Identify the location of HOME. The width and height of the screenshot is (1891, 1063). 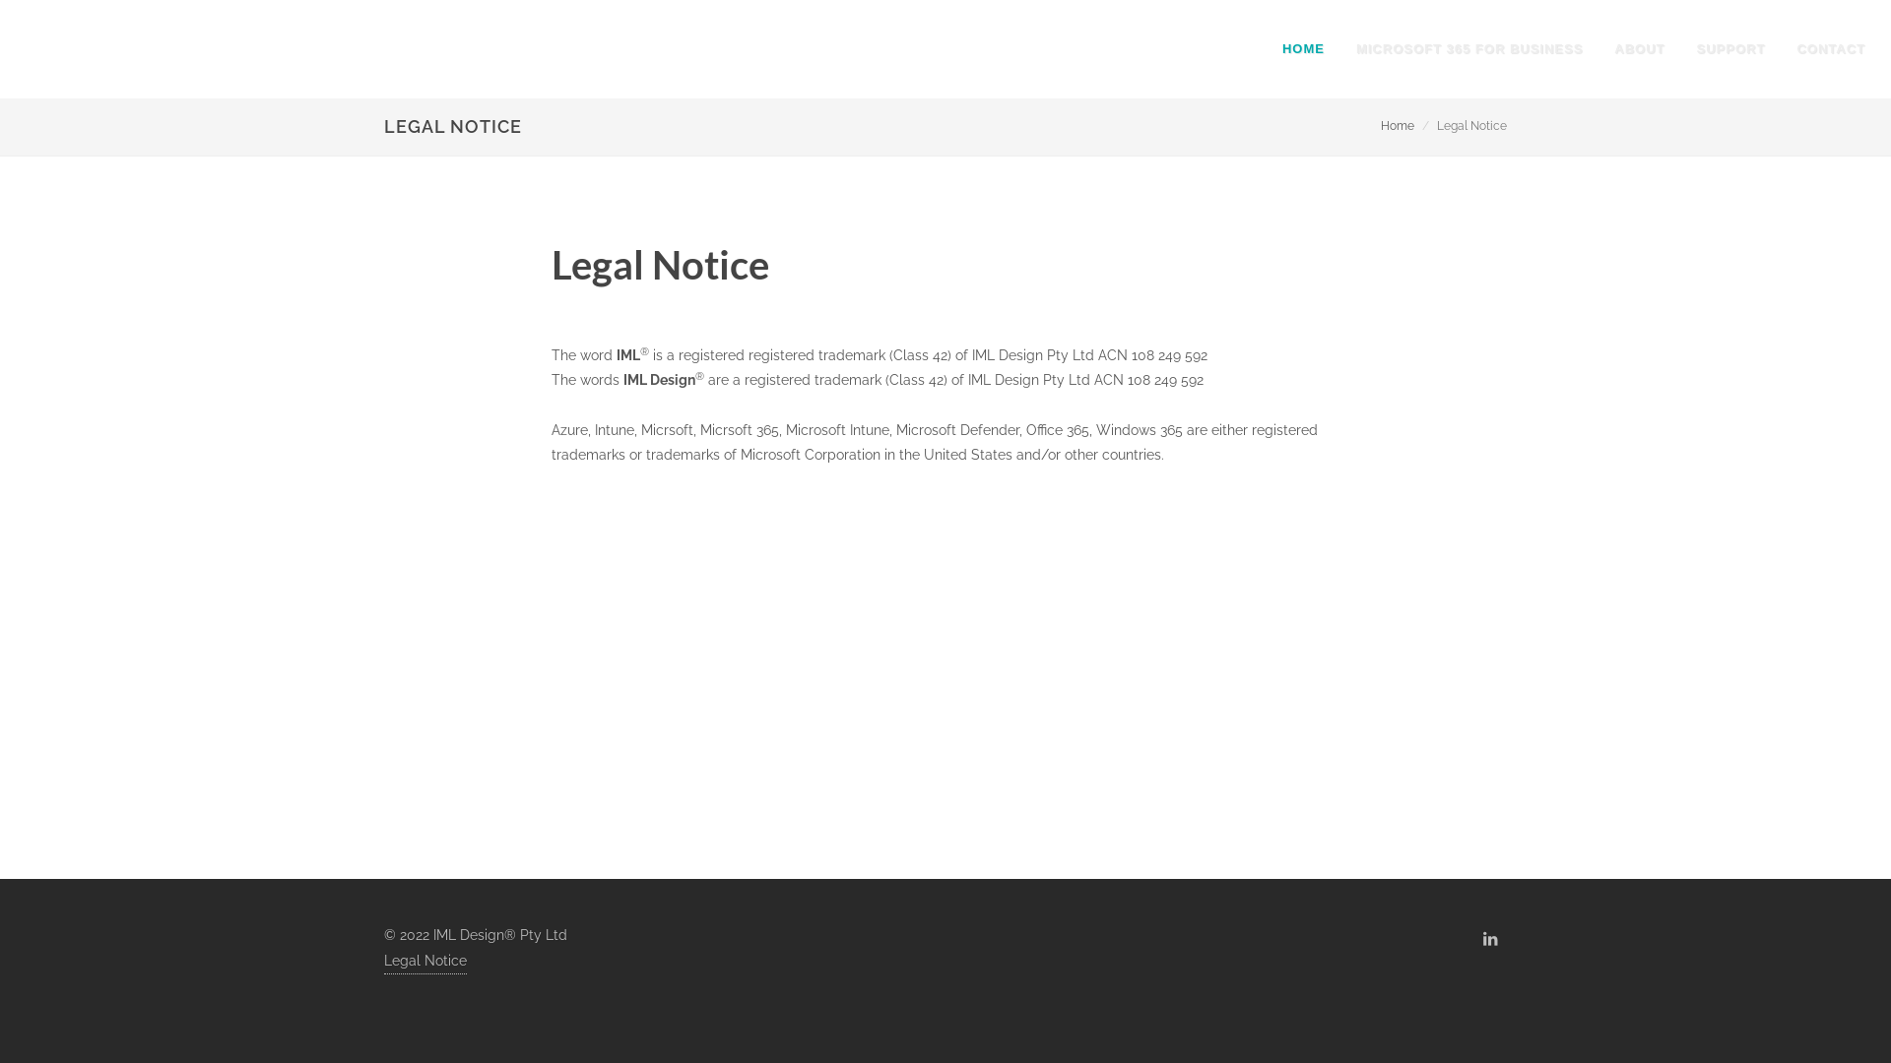
(1304, 49).